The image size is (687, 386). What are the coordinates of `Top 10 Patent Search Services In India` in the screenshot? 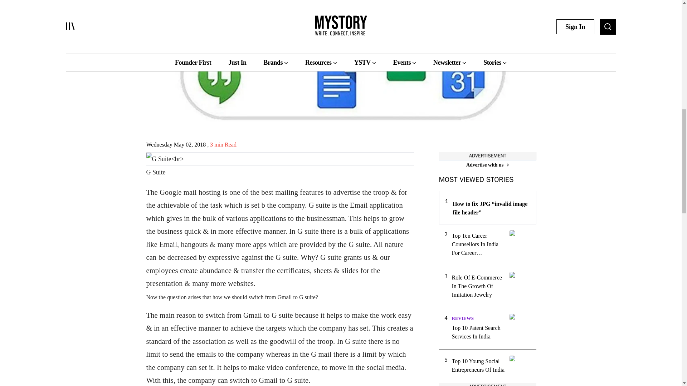 It's located at (478, 332).